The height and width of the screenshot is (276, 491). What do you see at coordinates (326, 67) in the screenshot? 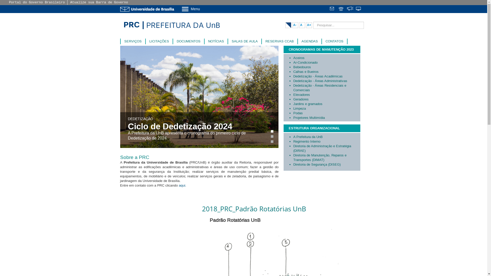
I see `Bebedouros` at bounding box center [326, 67].